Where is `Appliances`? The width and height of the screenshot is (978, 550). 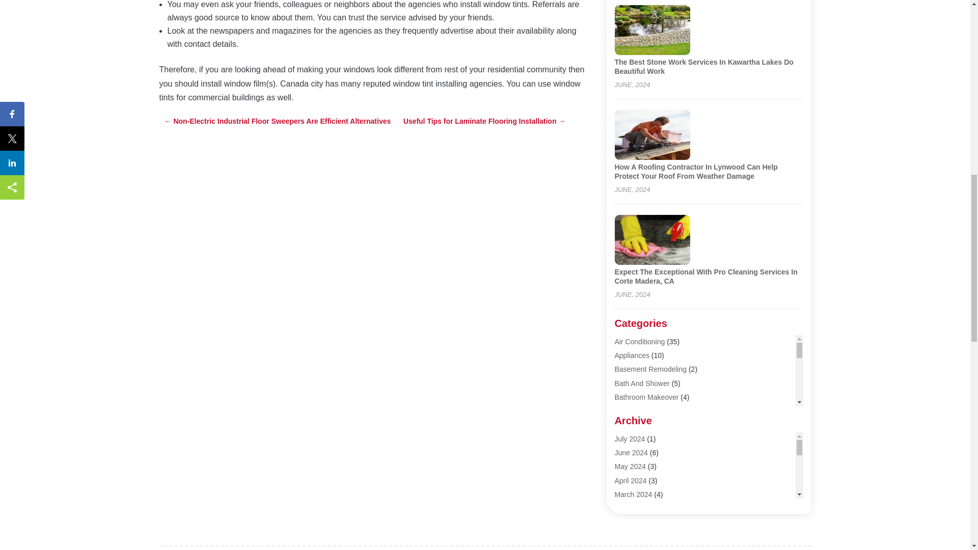 Appliances is located at coordinates (632, 355).